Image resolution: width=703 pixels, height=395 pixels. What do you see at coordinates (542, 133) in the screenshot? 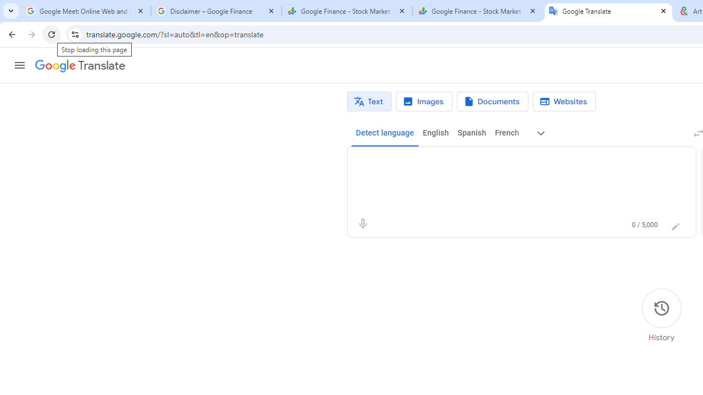
I see `More source languages` at bounding box center [542, 133].